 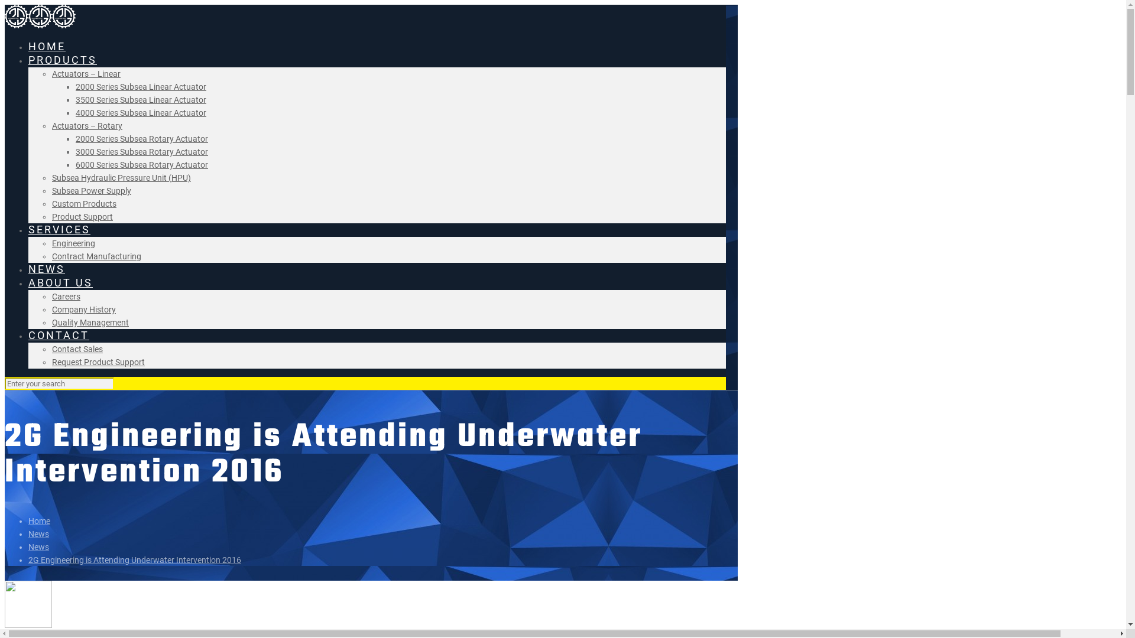 What do you see at coordinates (84, 204) in the screenshot?
I see `Custom Products` at bounding box center [84, 204].